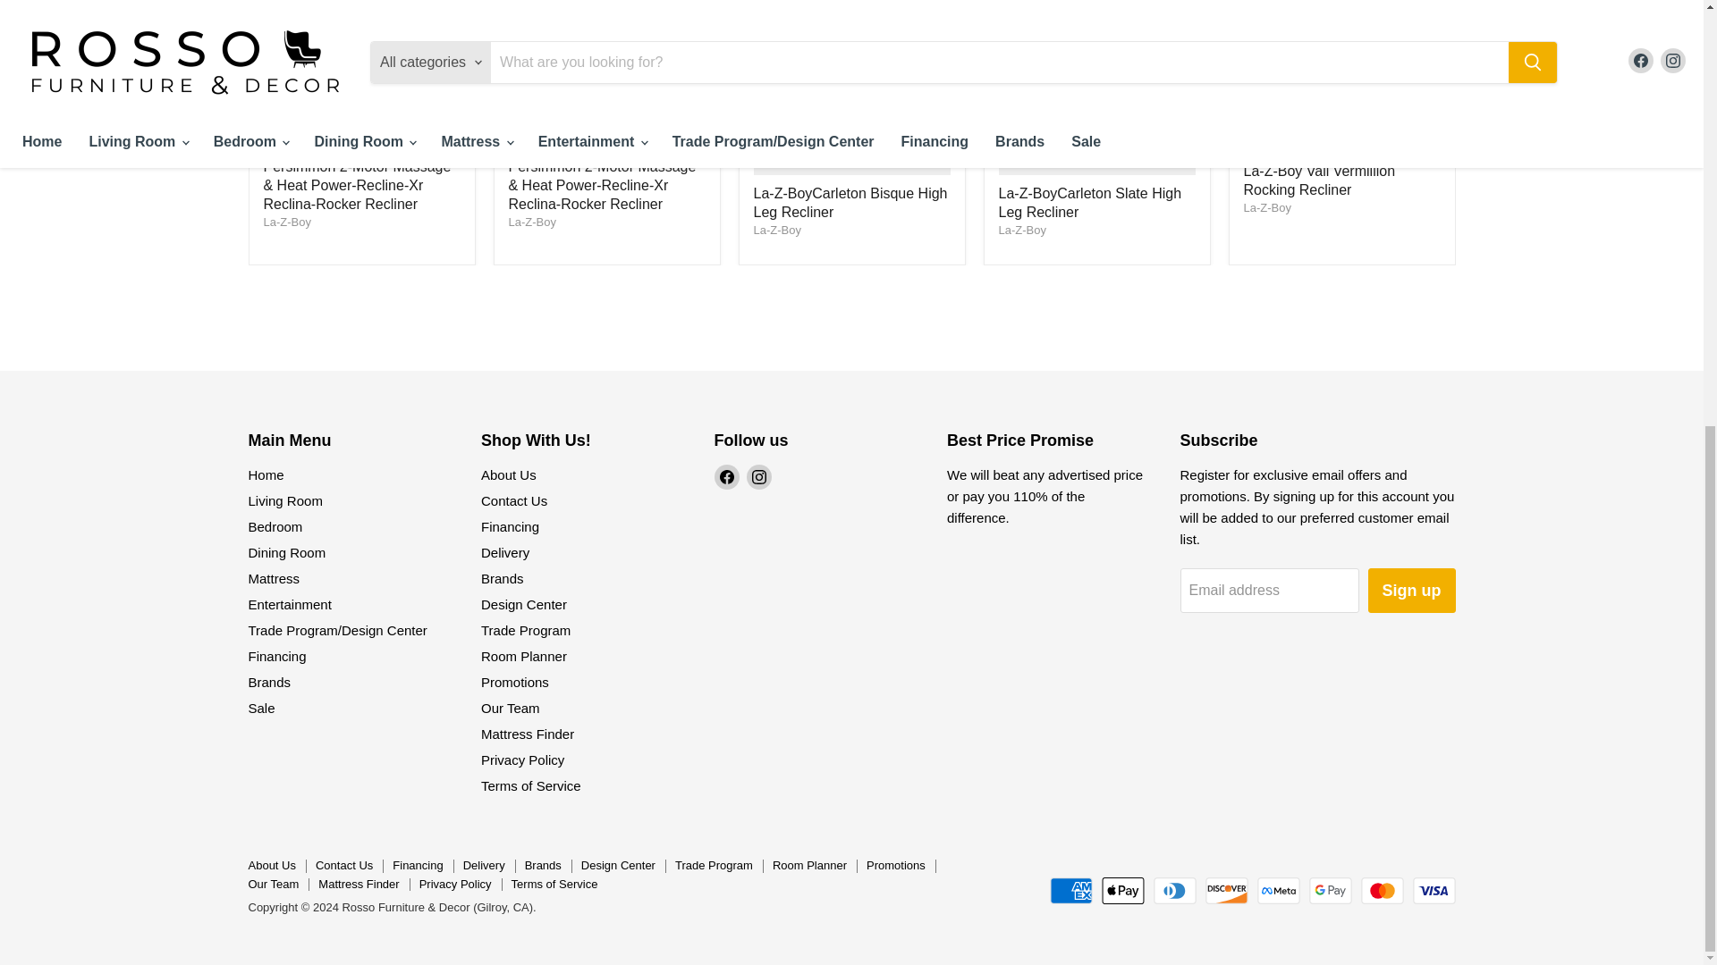 The width and height of the screenshot is (1717, 965). I want to click on Facebook, so click(726, 476).